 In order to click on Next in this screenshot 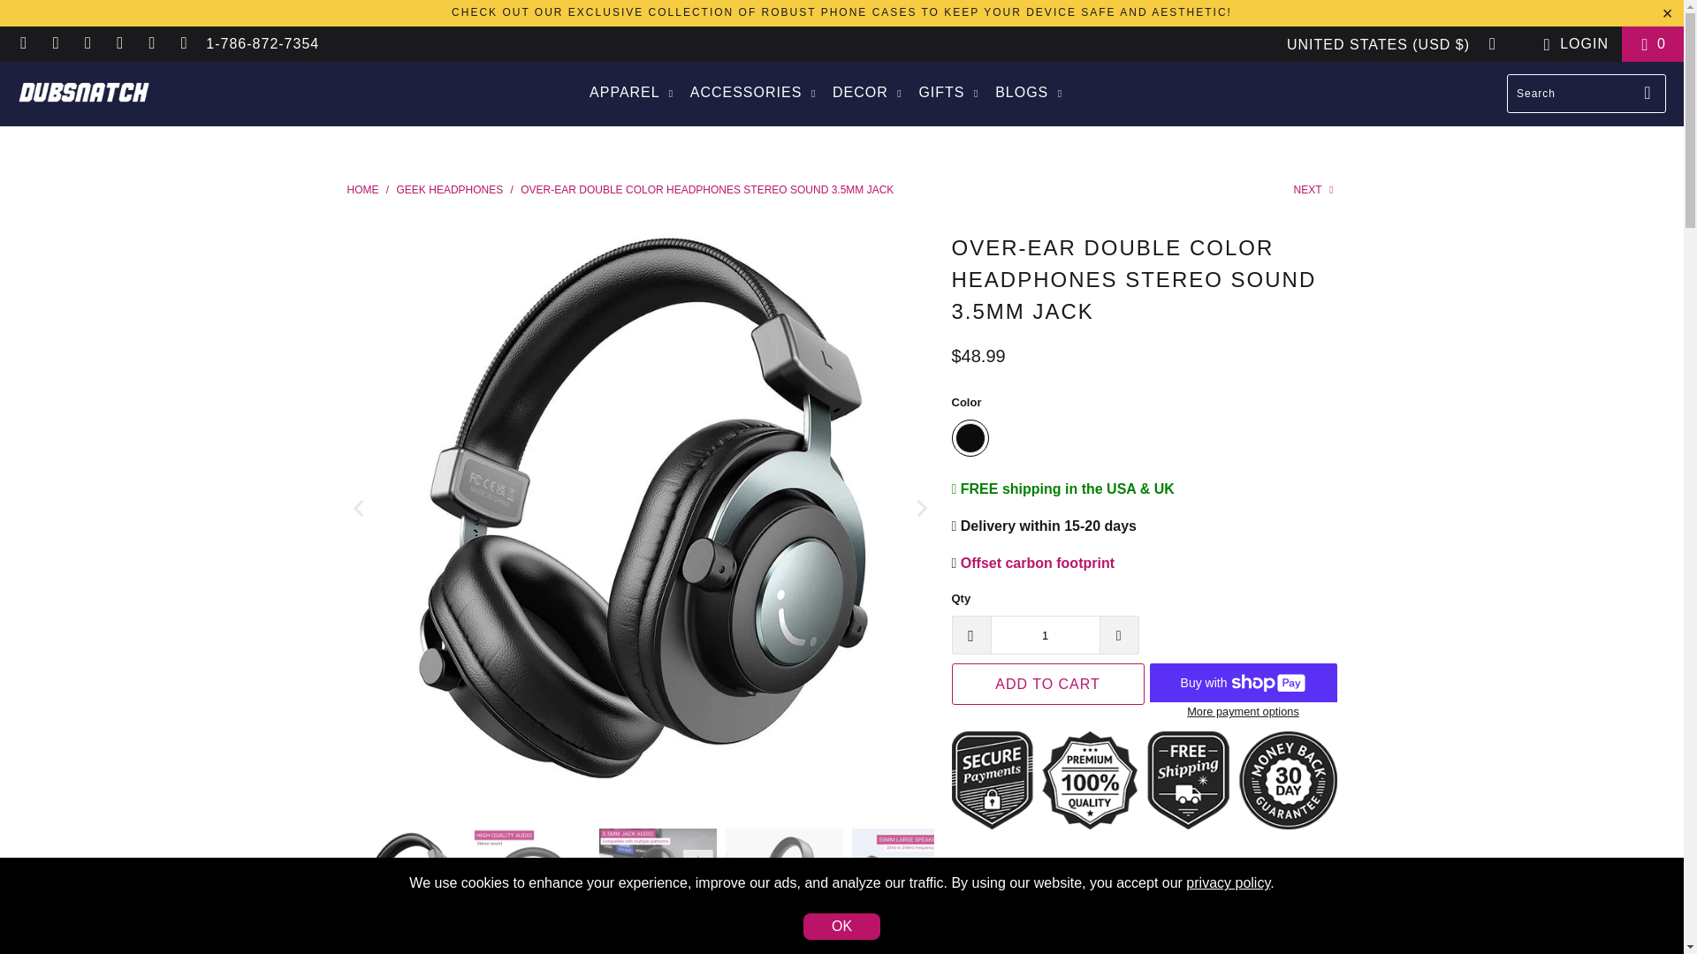, I will do `click(1315, 190)`.